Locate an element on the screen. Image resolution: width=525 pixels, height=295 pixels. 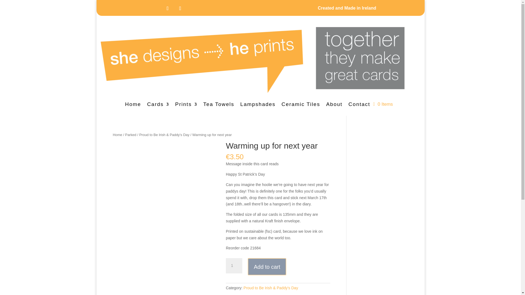
Home is located at coordinates (117, 135).